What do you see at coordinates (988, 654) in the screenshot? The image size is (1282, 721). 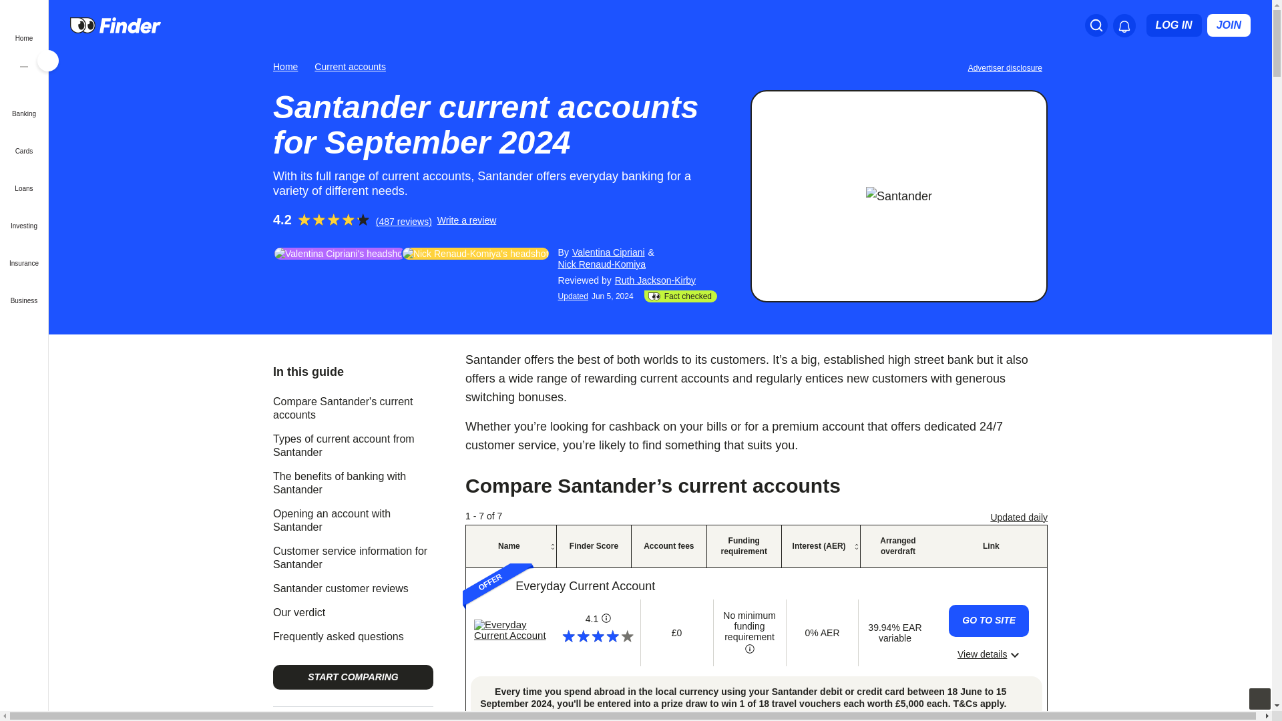 I see `Read More About The Everyday Current Account` at bounding box center [988, 654].